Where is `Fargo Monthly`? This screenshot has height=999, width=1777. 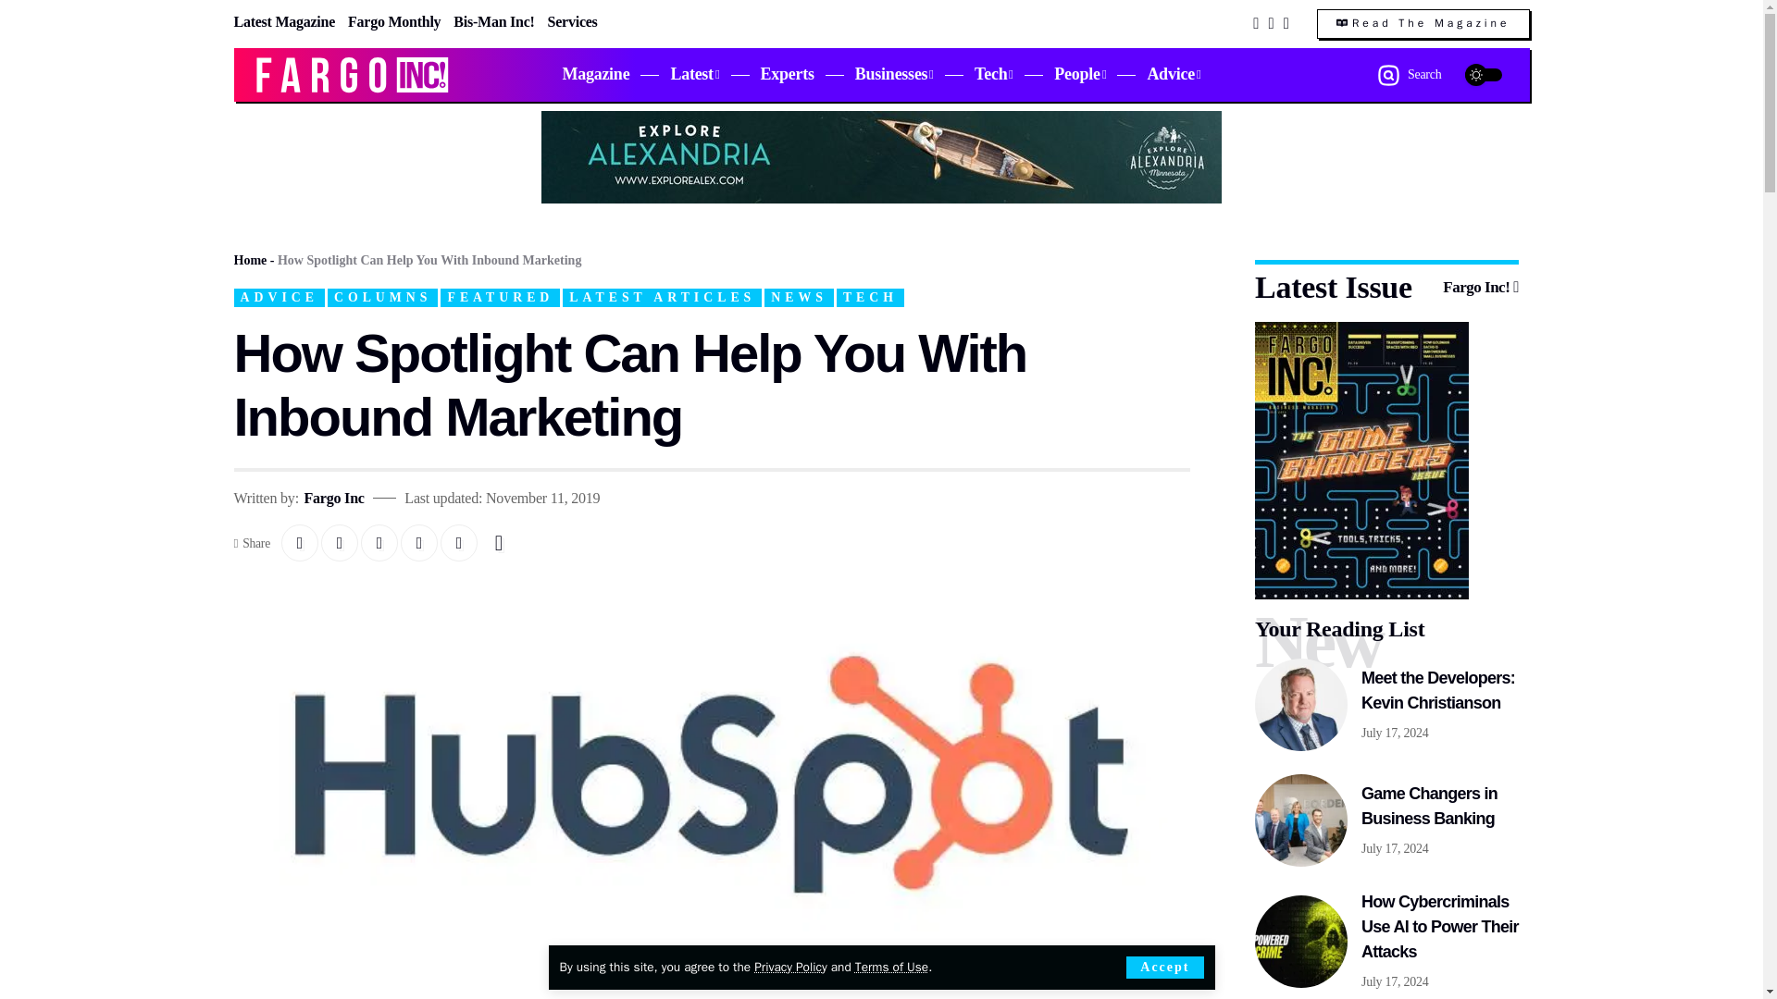
Fargo Monthly is located at coordinates (394, 20).